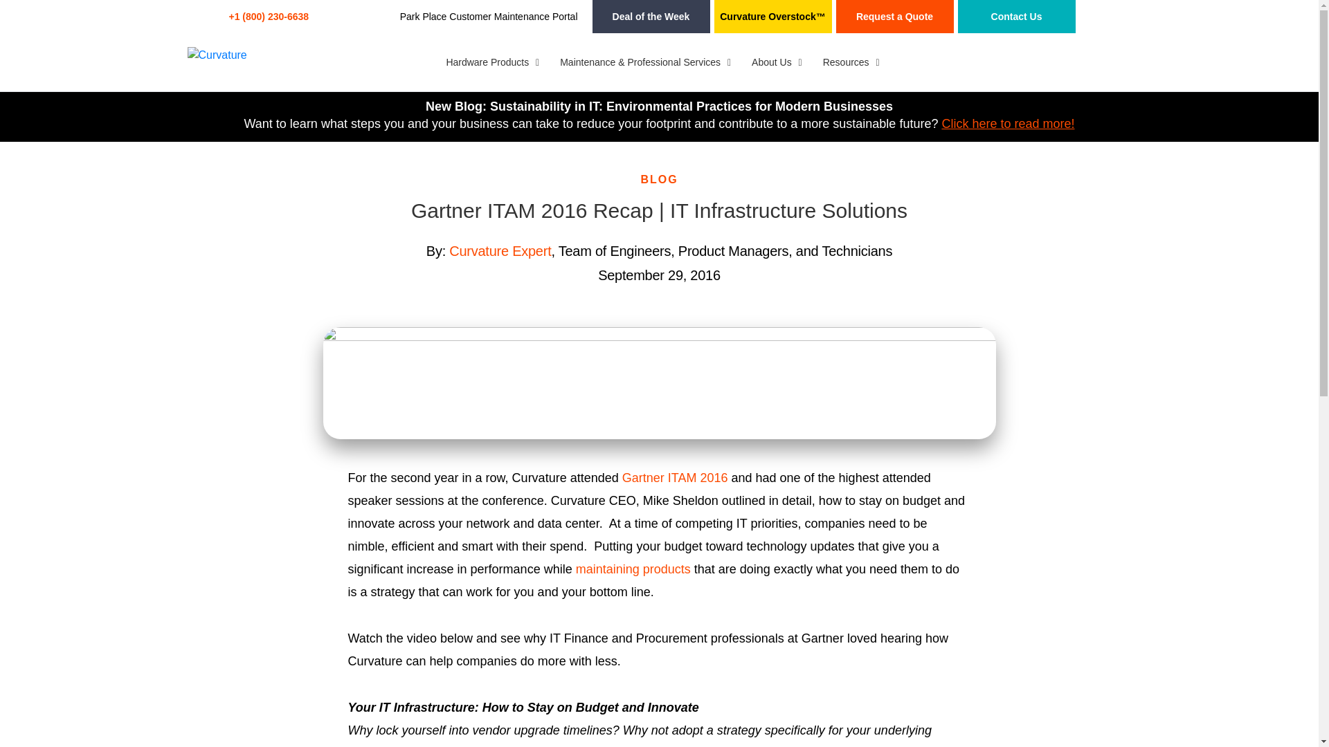 This screenshot has width=1329, height=747. What do you see at coordinates (1016, 17) in the screenshot?
I see `Contact Us` at bounding box center [1016, 17].